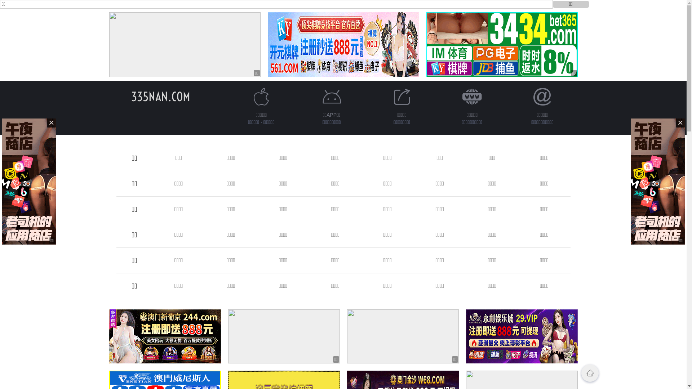  I want to click on 335NAN.COM, so click(161, 97).